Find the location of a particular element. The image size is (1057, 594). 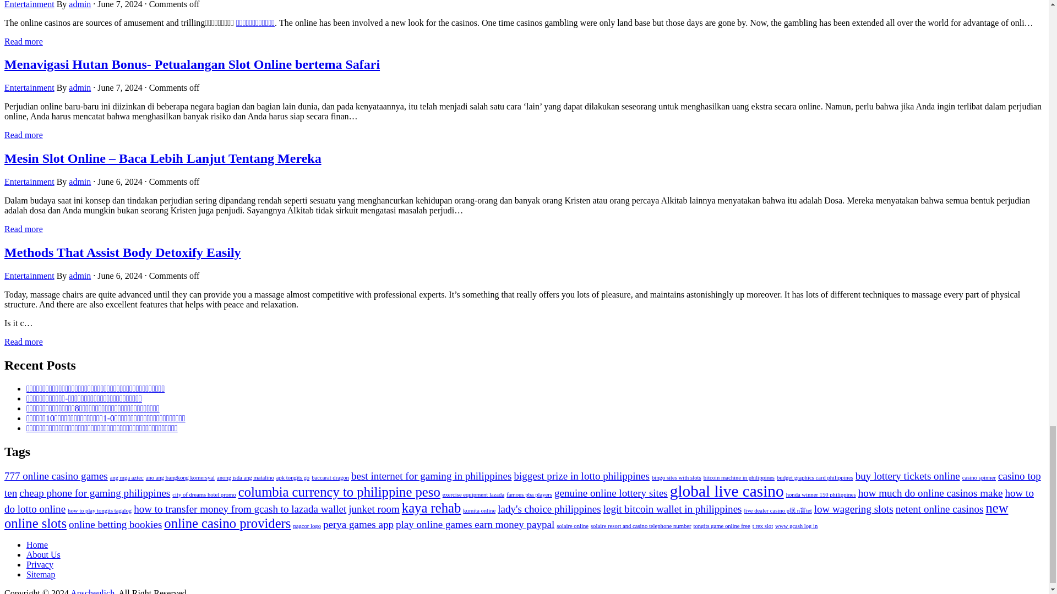

Posts by admin is located at coordinates (79, 88).